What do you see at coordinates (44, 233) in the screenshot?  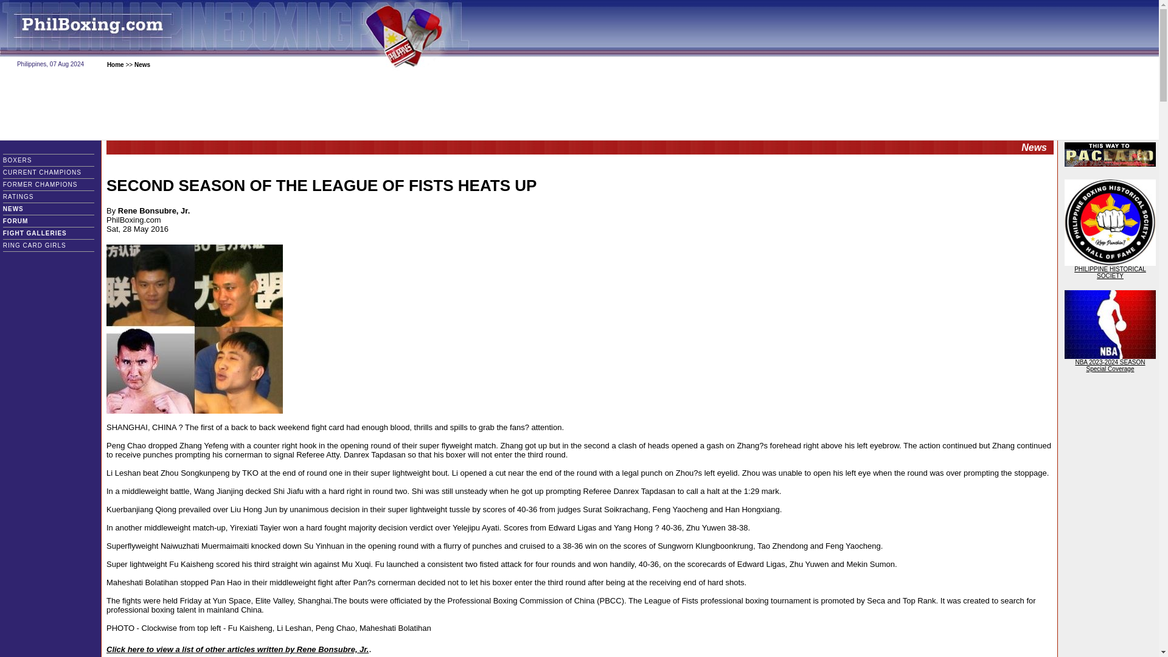 I see `FIGHT GALLERIES        ` at bounding box center [44, 233].